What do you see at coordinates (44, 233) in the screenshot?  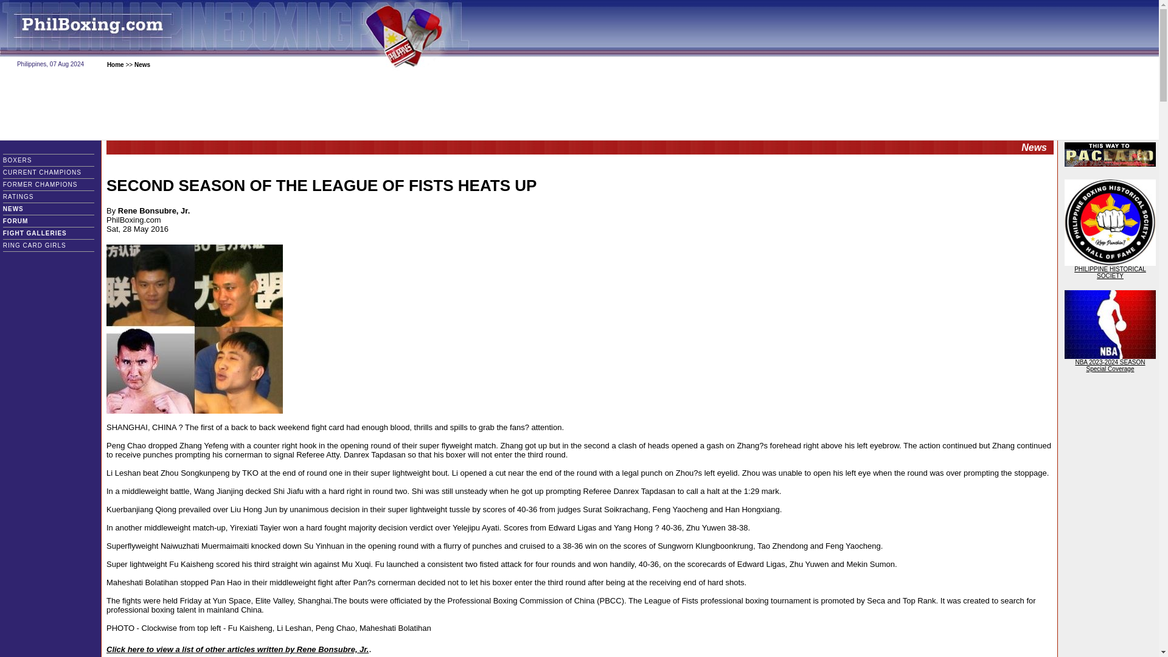 I see `FIGHT GALLERIES        ` at bounding box center [44, 233].